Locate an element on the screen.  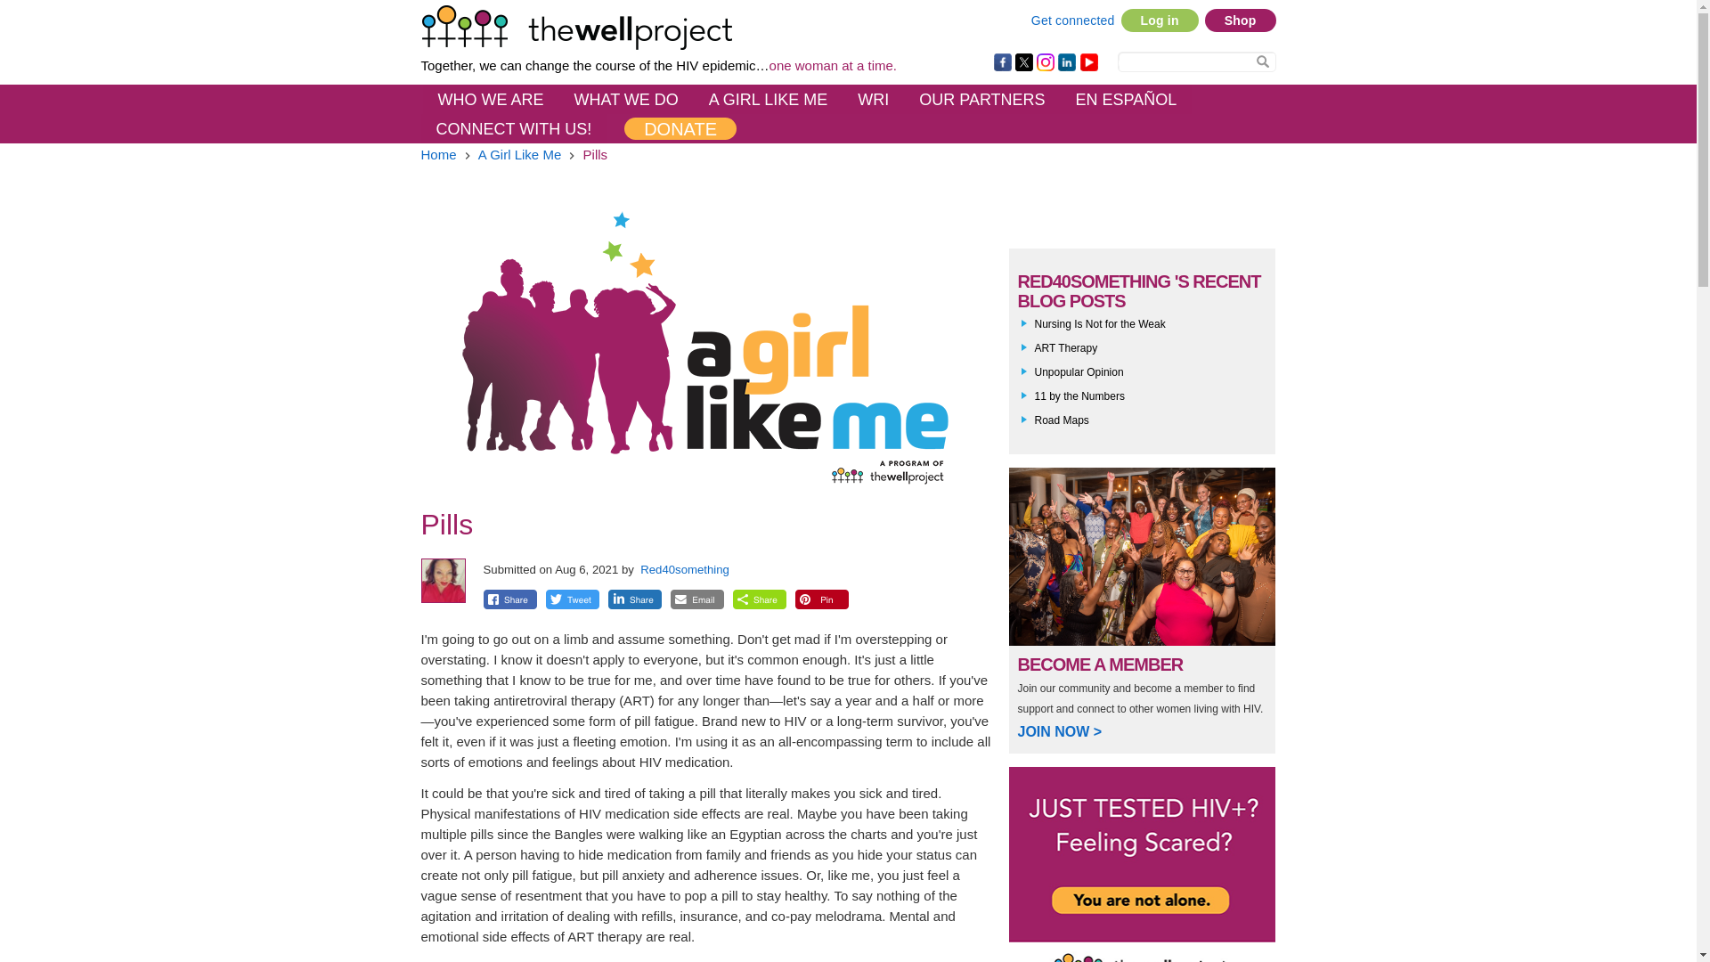
Follow us on LinkedIn is located at coordinates (1067, 62).